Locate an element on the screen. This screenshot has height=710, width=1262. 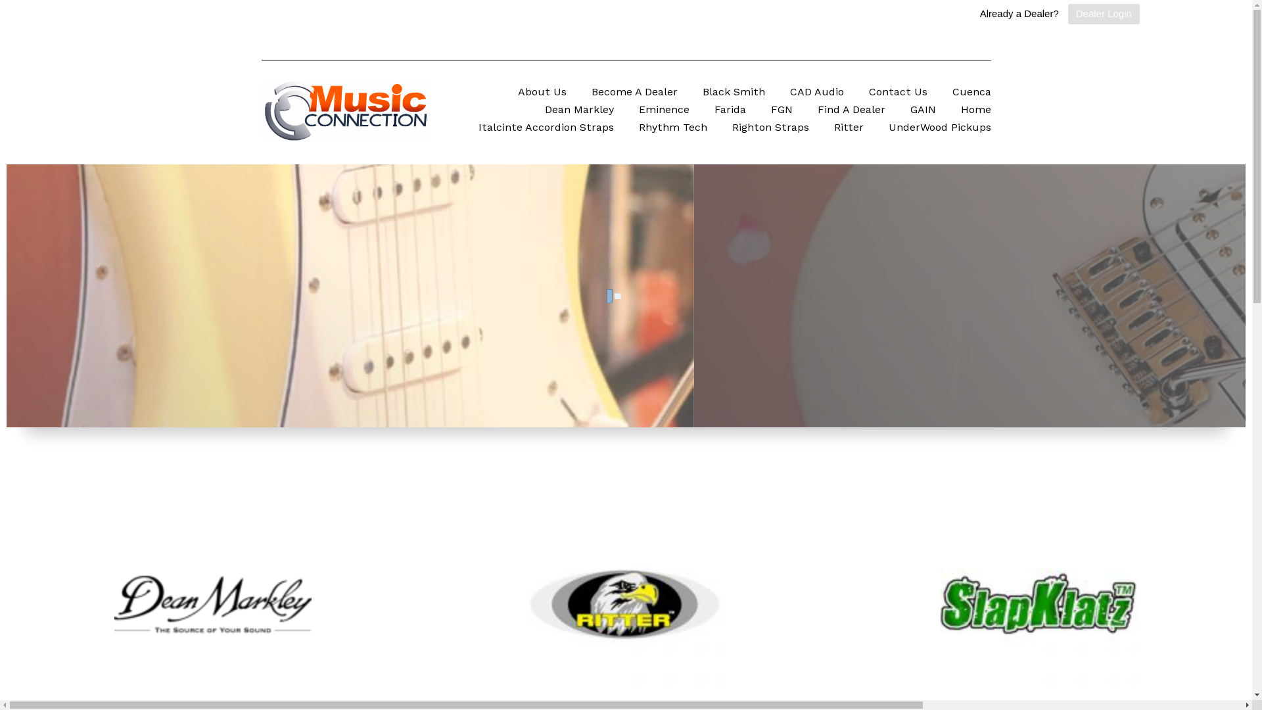
Farida is located at coordinates (730, 110).